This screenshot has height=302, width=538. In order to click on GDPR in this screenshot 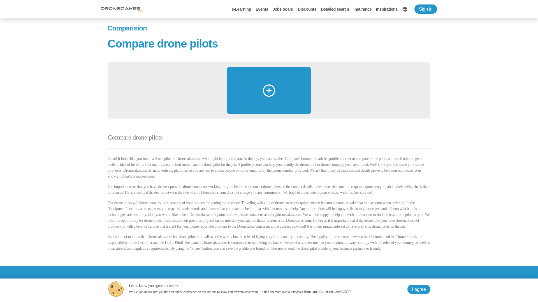, I will do `click(346, 292)`.